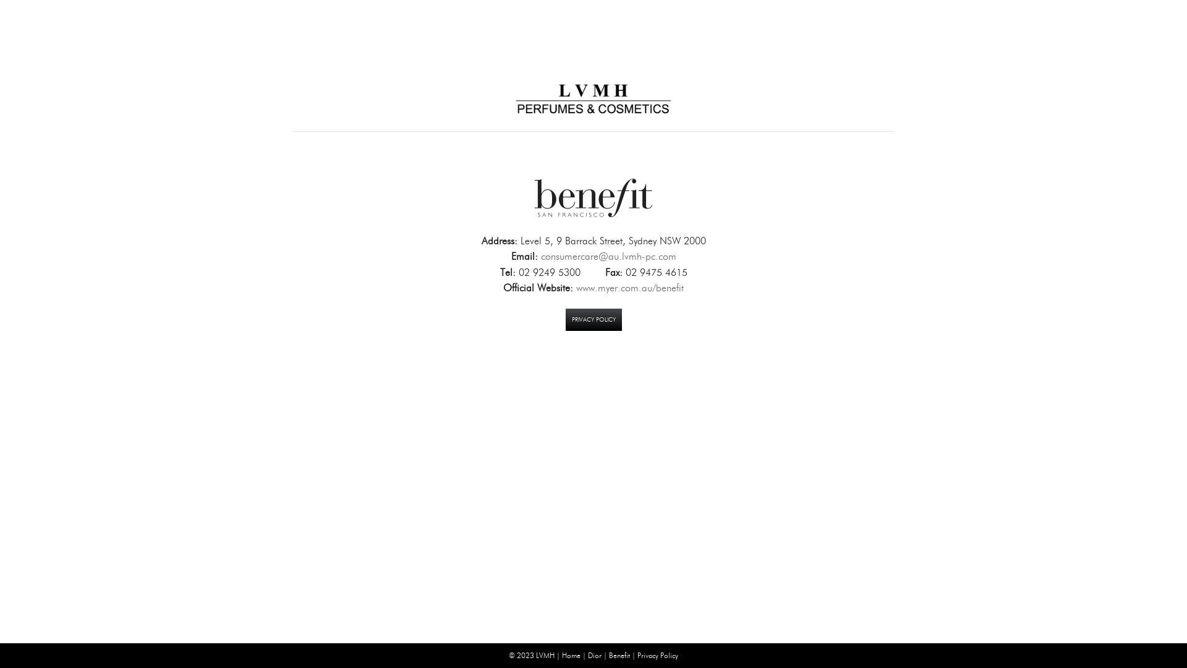  Describe the element at coordinates (608, 256) in the screenshot. I see `consumercare@au.lvmh-pc.com` at that location.